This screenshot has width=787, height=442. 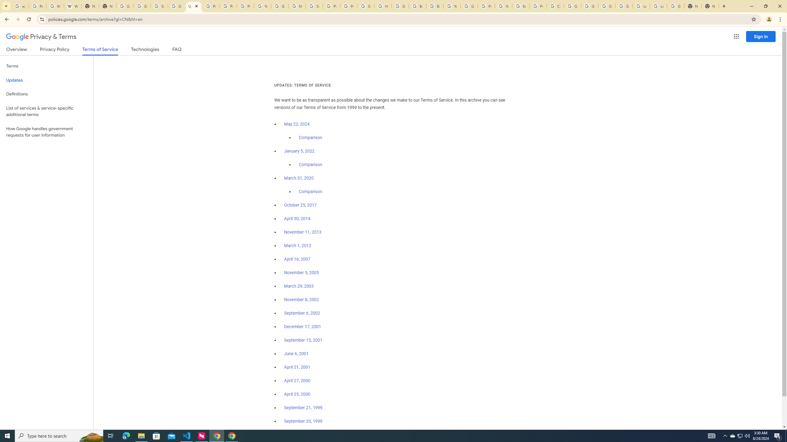 What do you see at coordinates (572, 6) in the screenshot?
I see `Google Account Help` at bounding box center [572, 6].